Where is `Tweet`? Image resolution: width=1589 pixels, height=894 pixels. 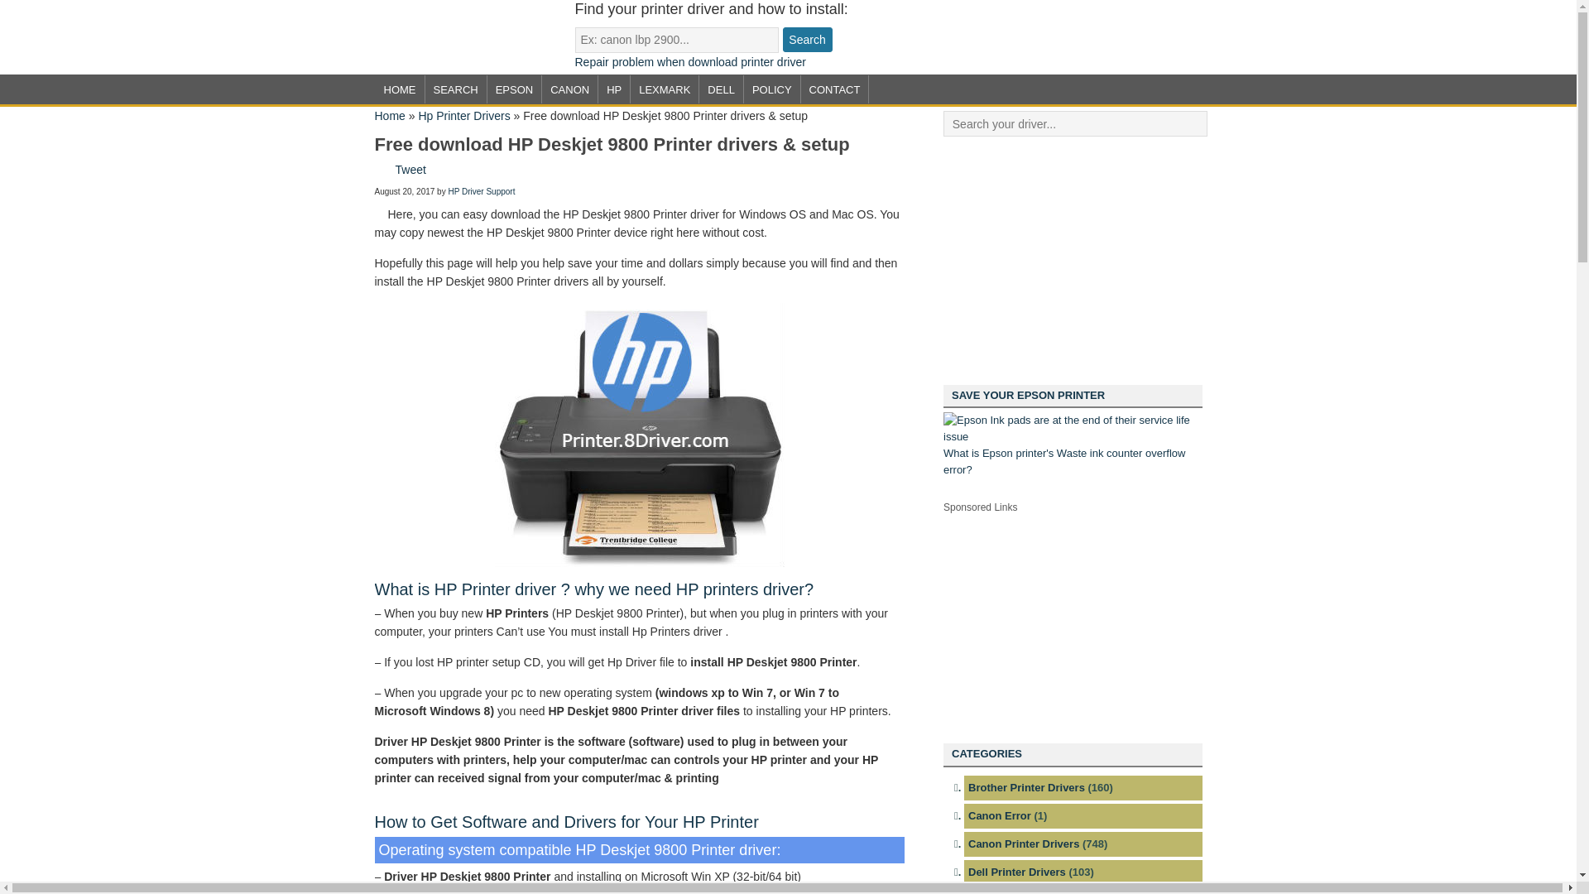
Tweet is located at coordinates (410, 168).